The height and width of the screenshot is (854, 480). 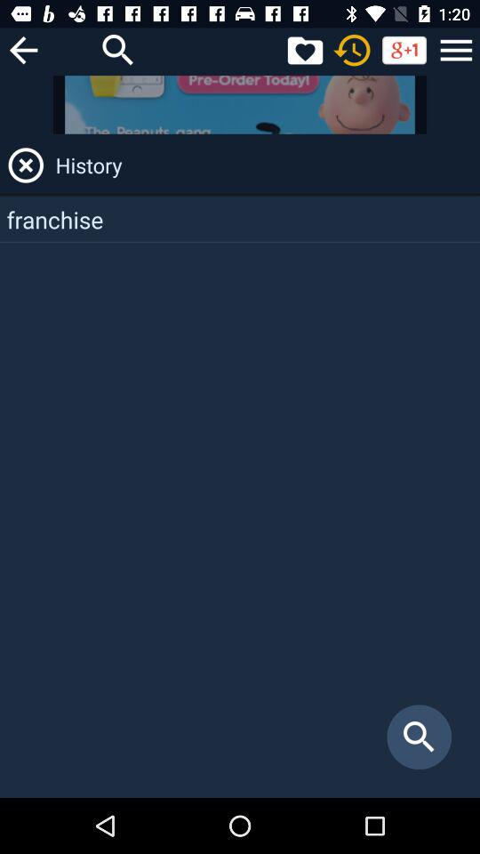 I want to click on see my favorite, so click(x=305, y=50).